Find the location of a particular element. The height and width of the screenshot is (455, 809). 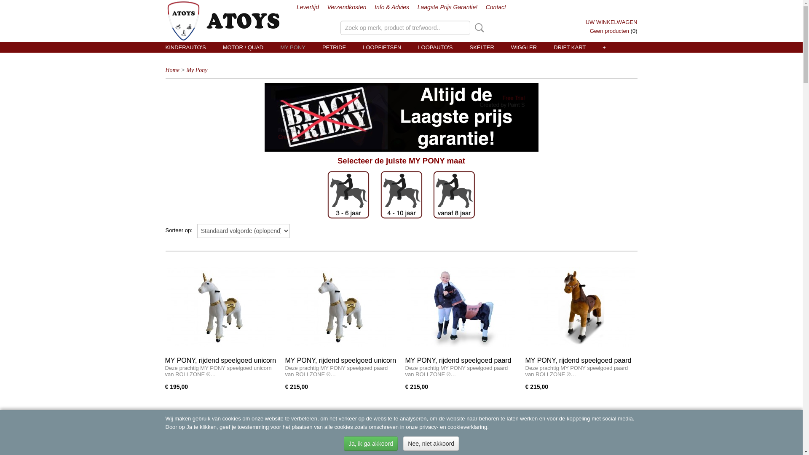

MY PONY is located at coordinates (293, 47).